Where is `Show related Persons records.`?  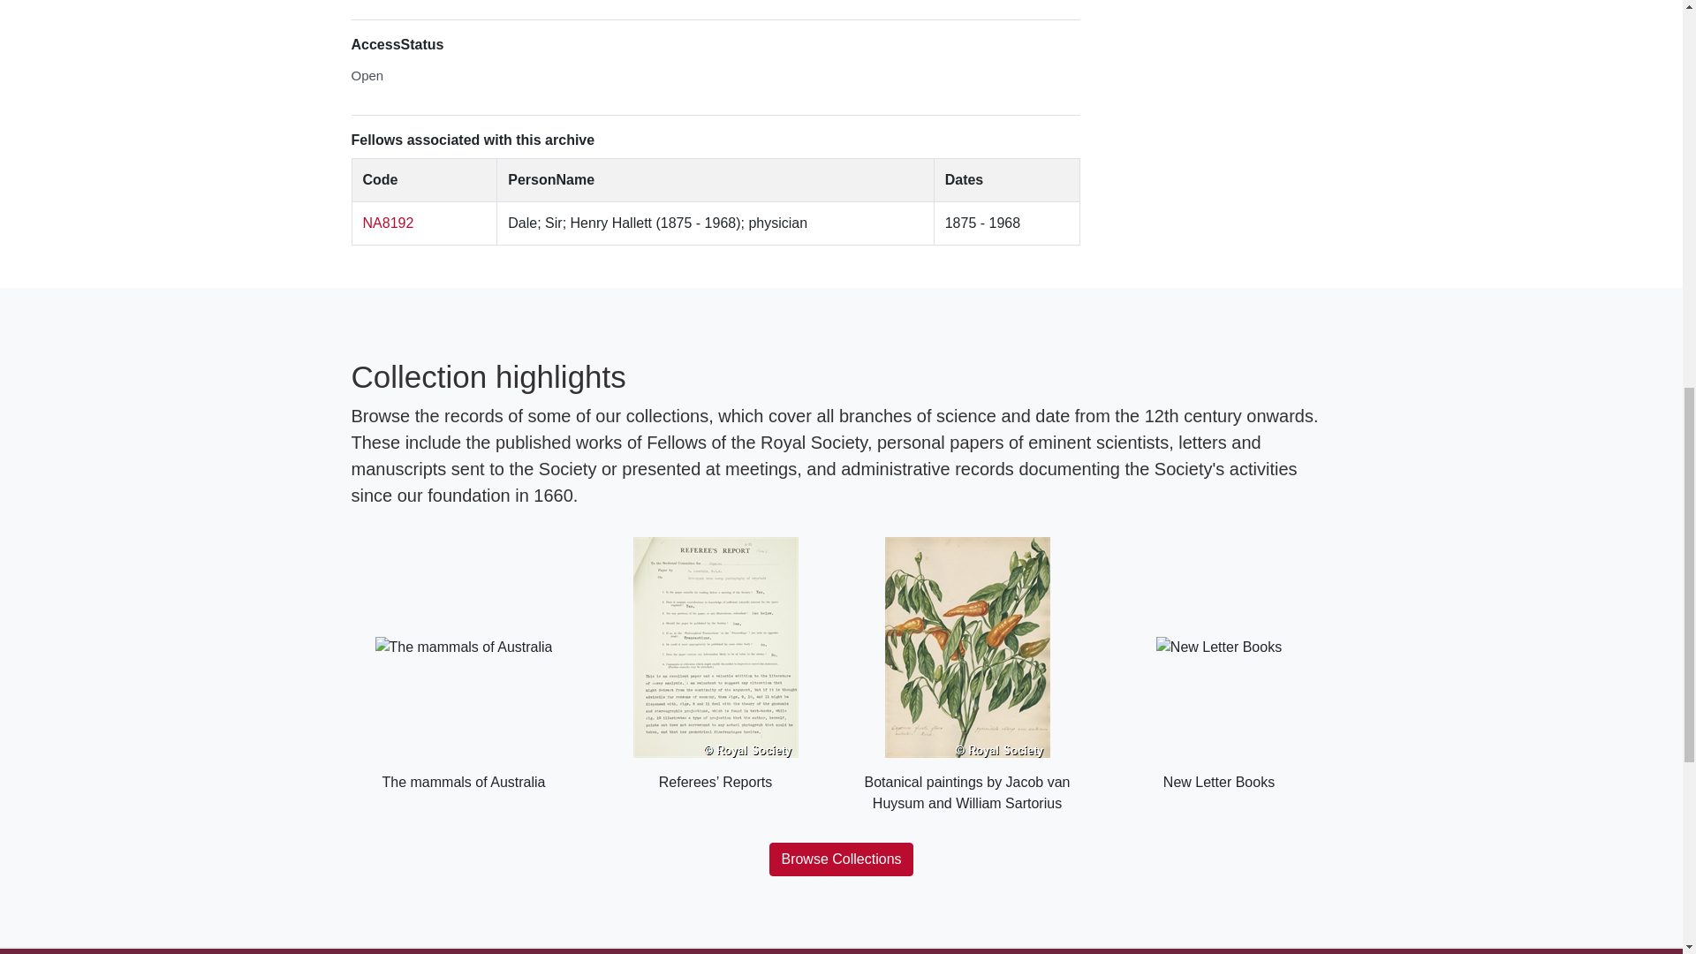 Show related Persons records. is located at coordinates (388, 223).